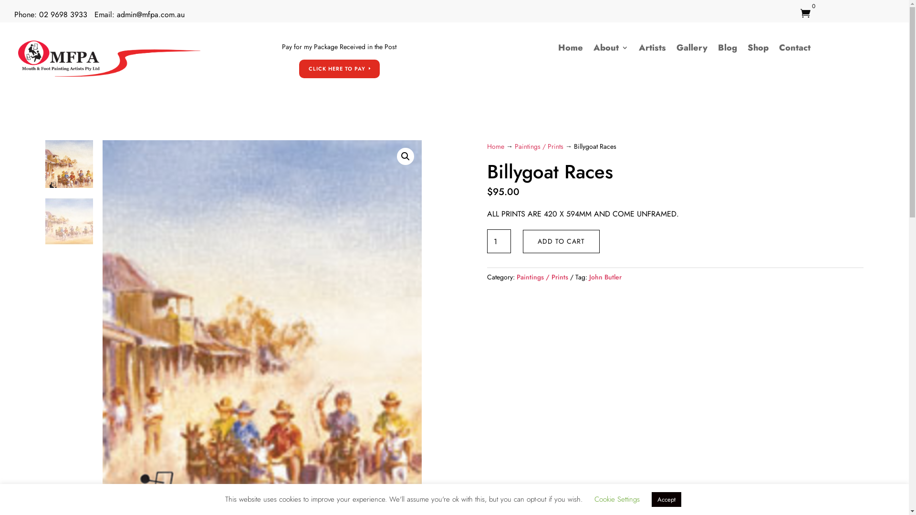 Image resolution: width=916 pixels, height=515 pixels. I want to click on Blog, so click(728, 50).